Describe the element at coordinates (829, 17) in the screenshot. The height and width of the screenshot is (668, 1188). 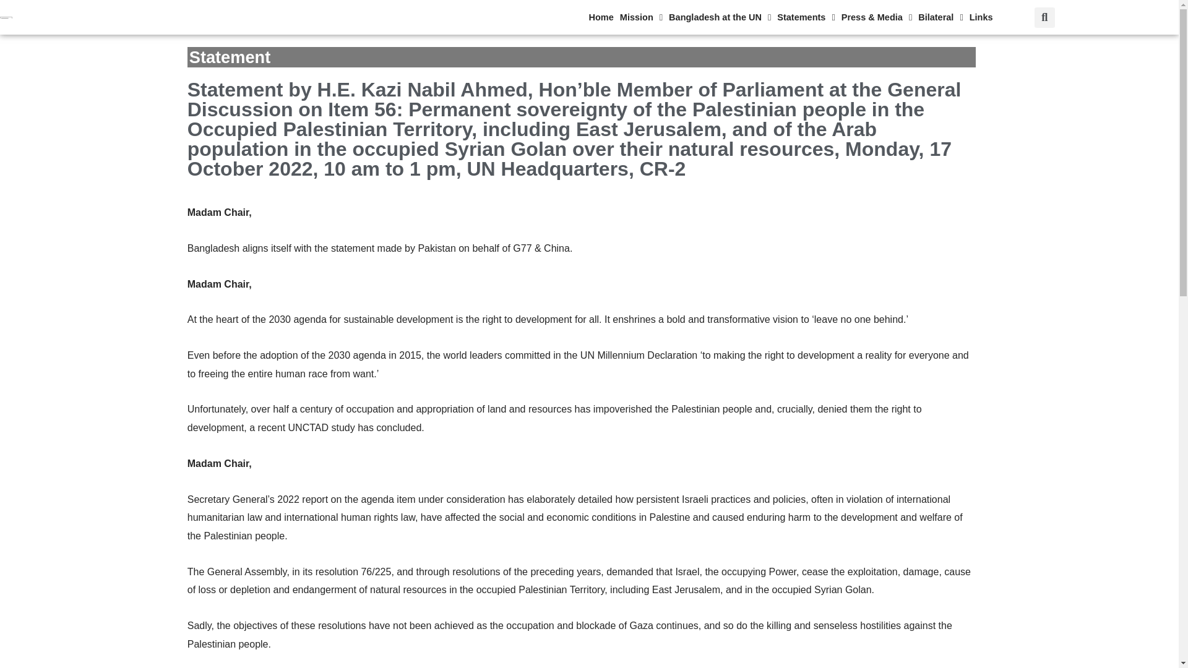
I see `Statements` at that location.